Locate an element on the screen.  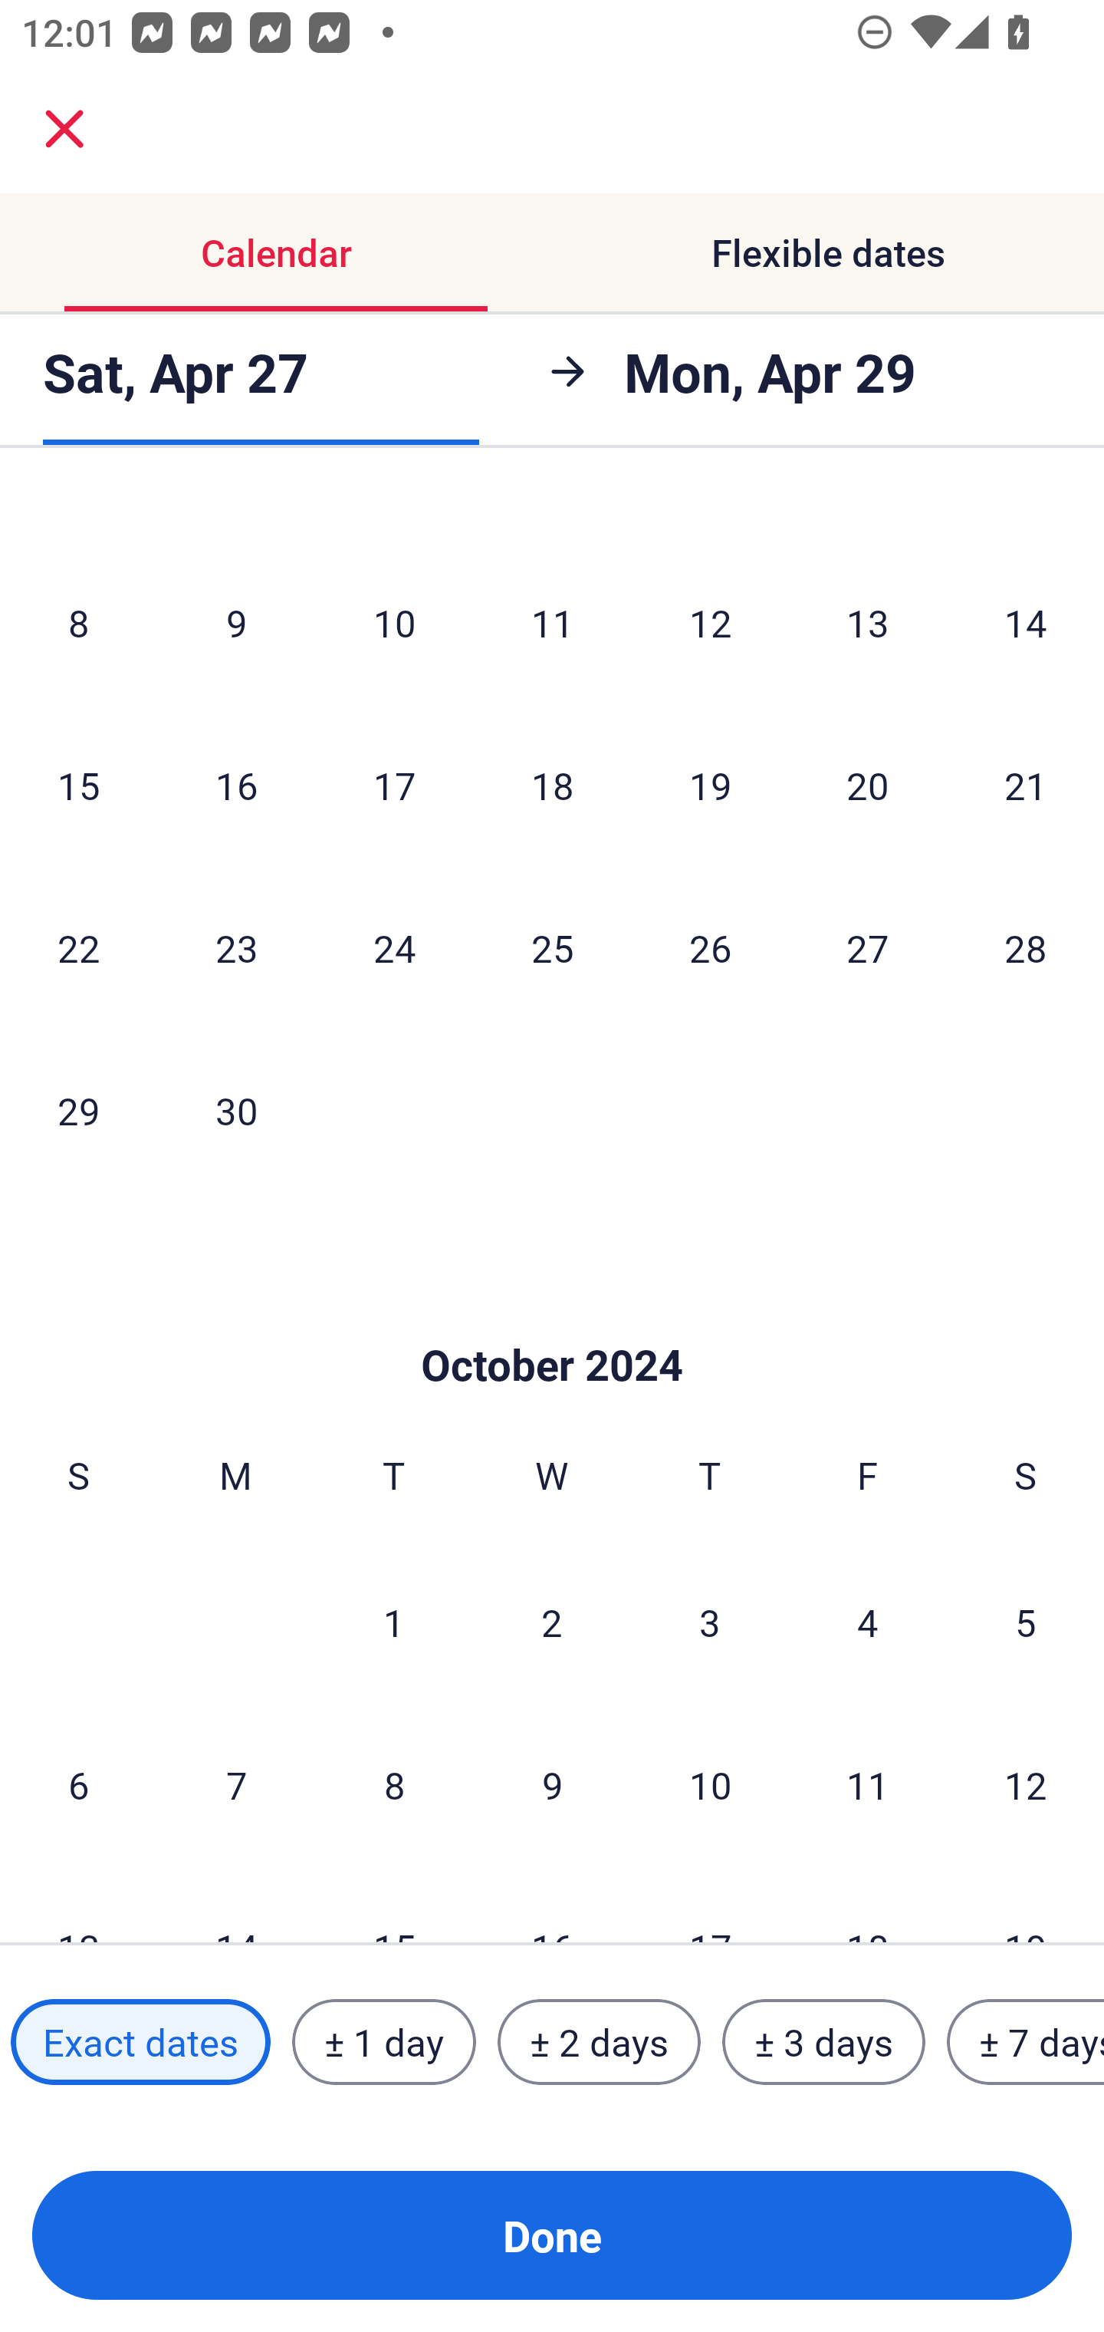
7 Monday, October 7, 2024 is located at coordinates (236, 1784).